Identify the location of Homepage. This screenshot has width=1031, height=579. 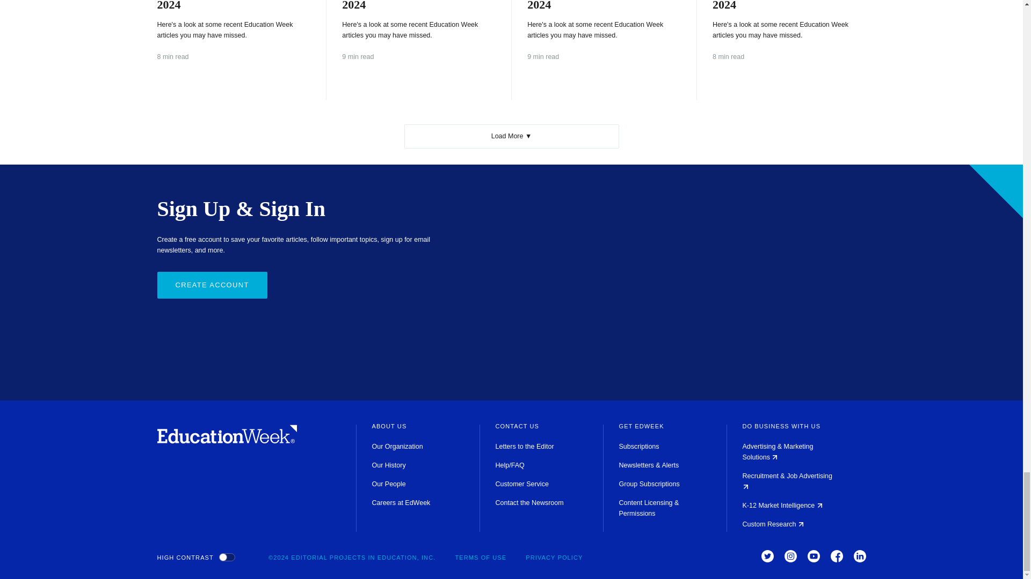
(227, 441).